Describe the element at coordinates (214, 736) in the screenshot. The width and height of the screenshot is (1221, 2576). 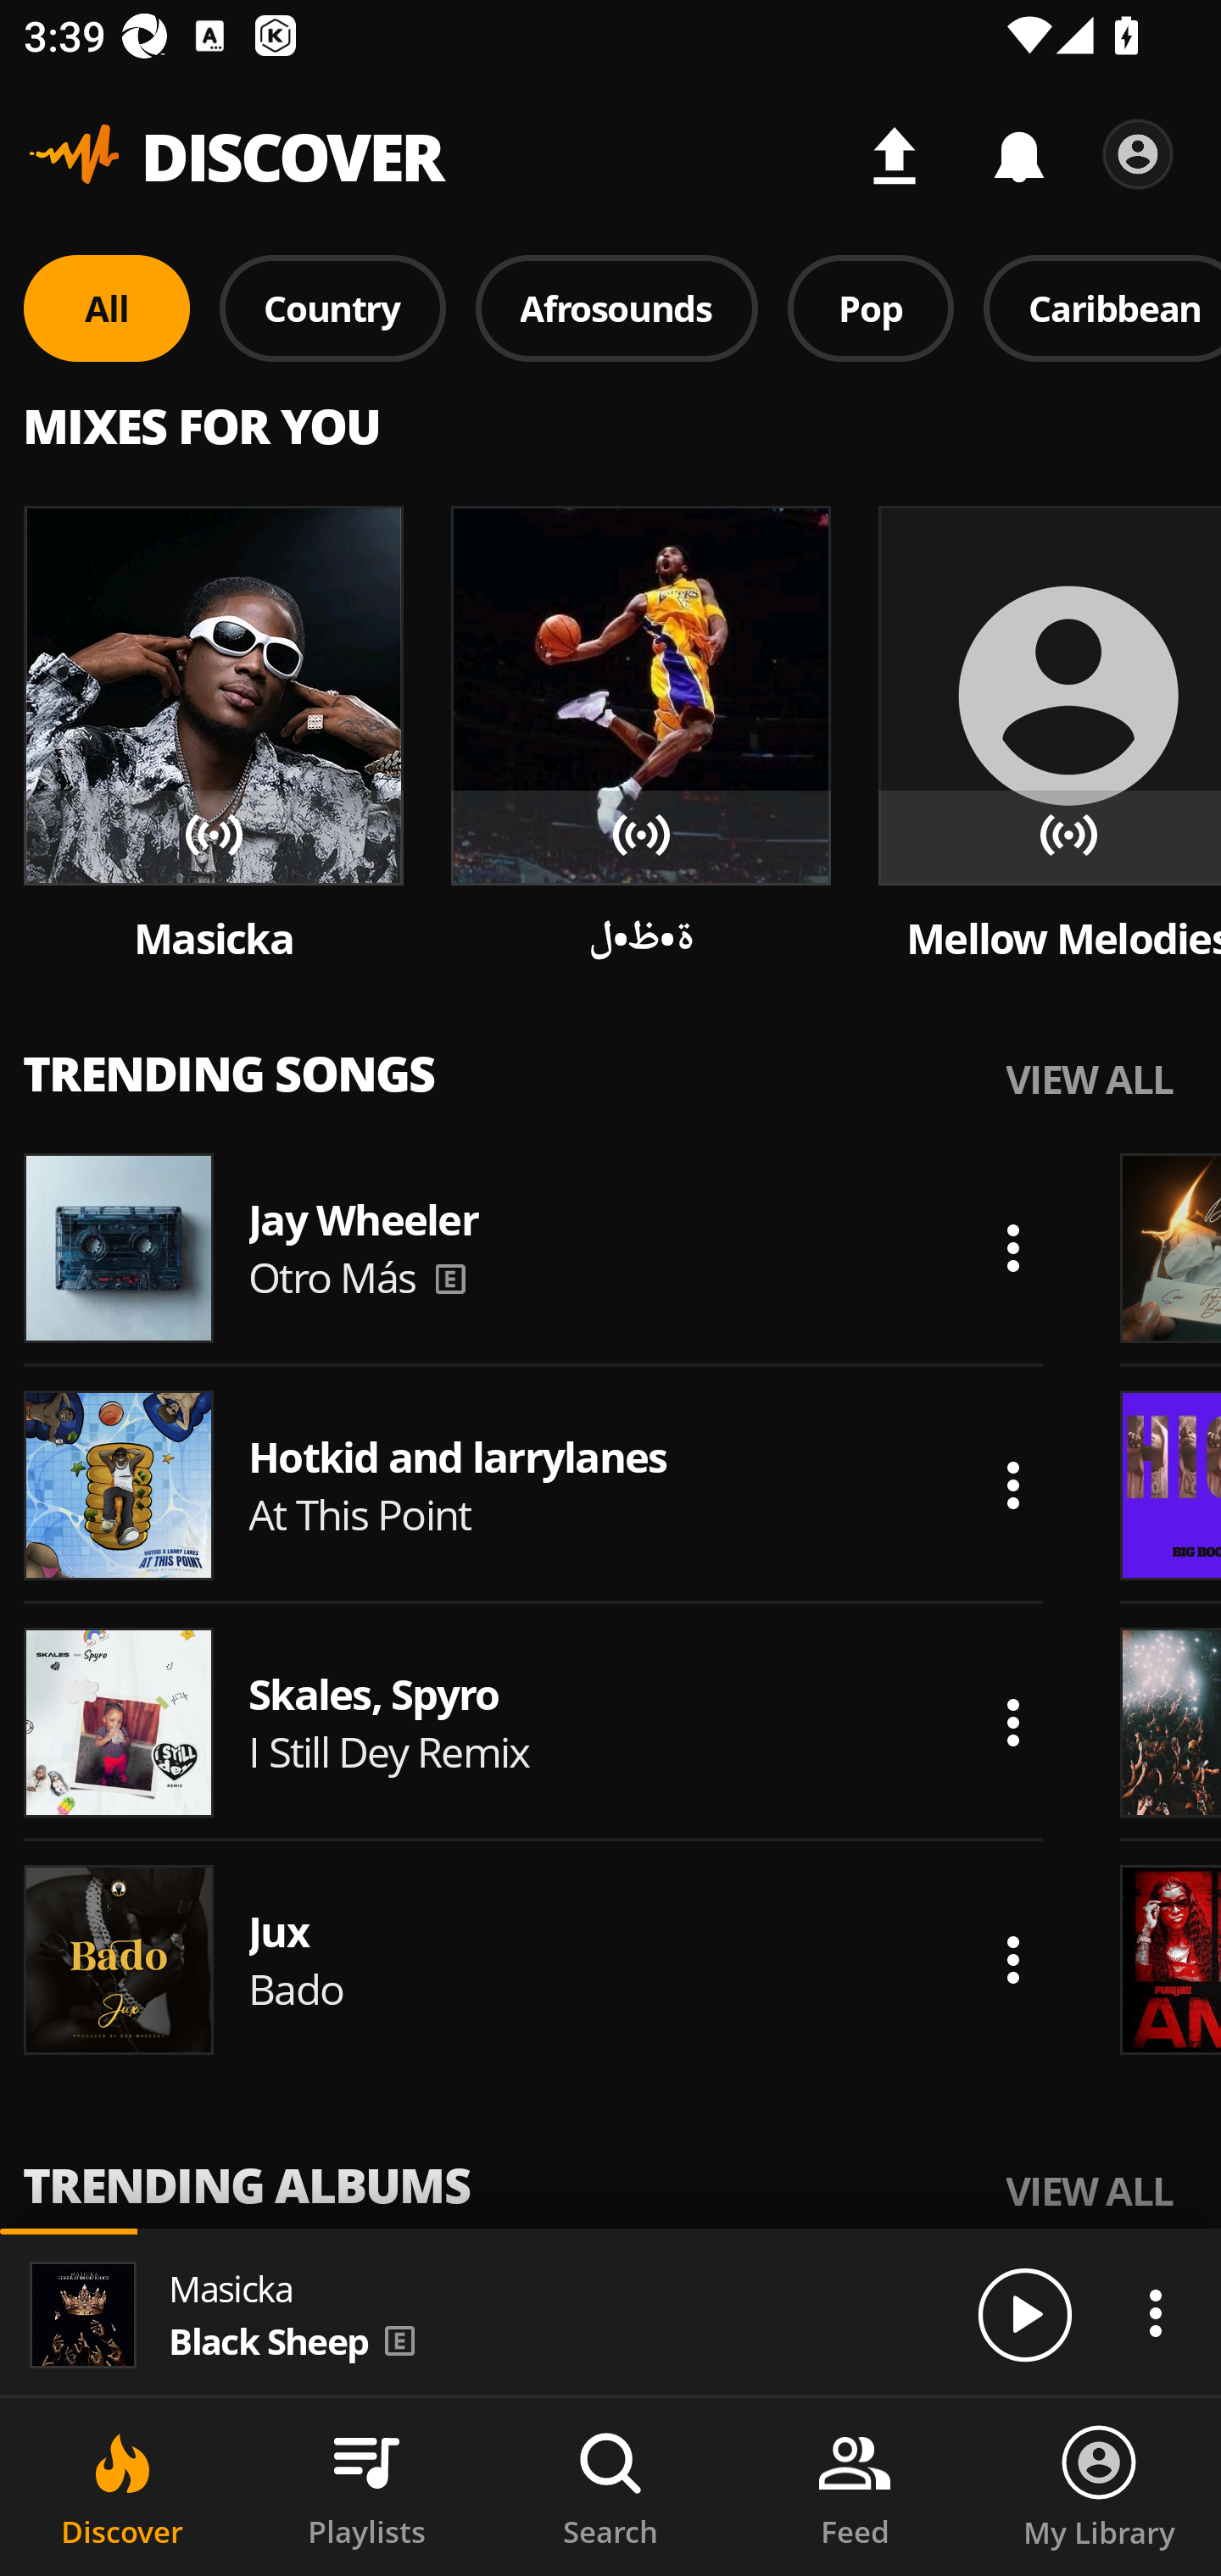
I see `Song artwork Song artwork Song artwork Masicka` at that location.